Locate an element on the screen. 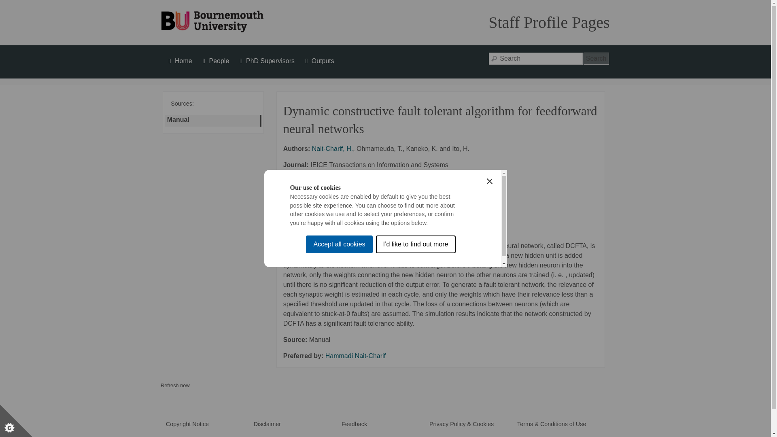 The image size is (777, 437). Home is located at coordinates (179, 61).